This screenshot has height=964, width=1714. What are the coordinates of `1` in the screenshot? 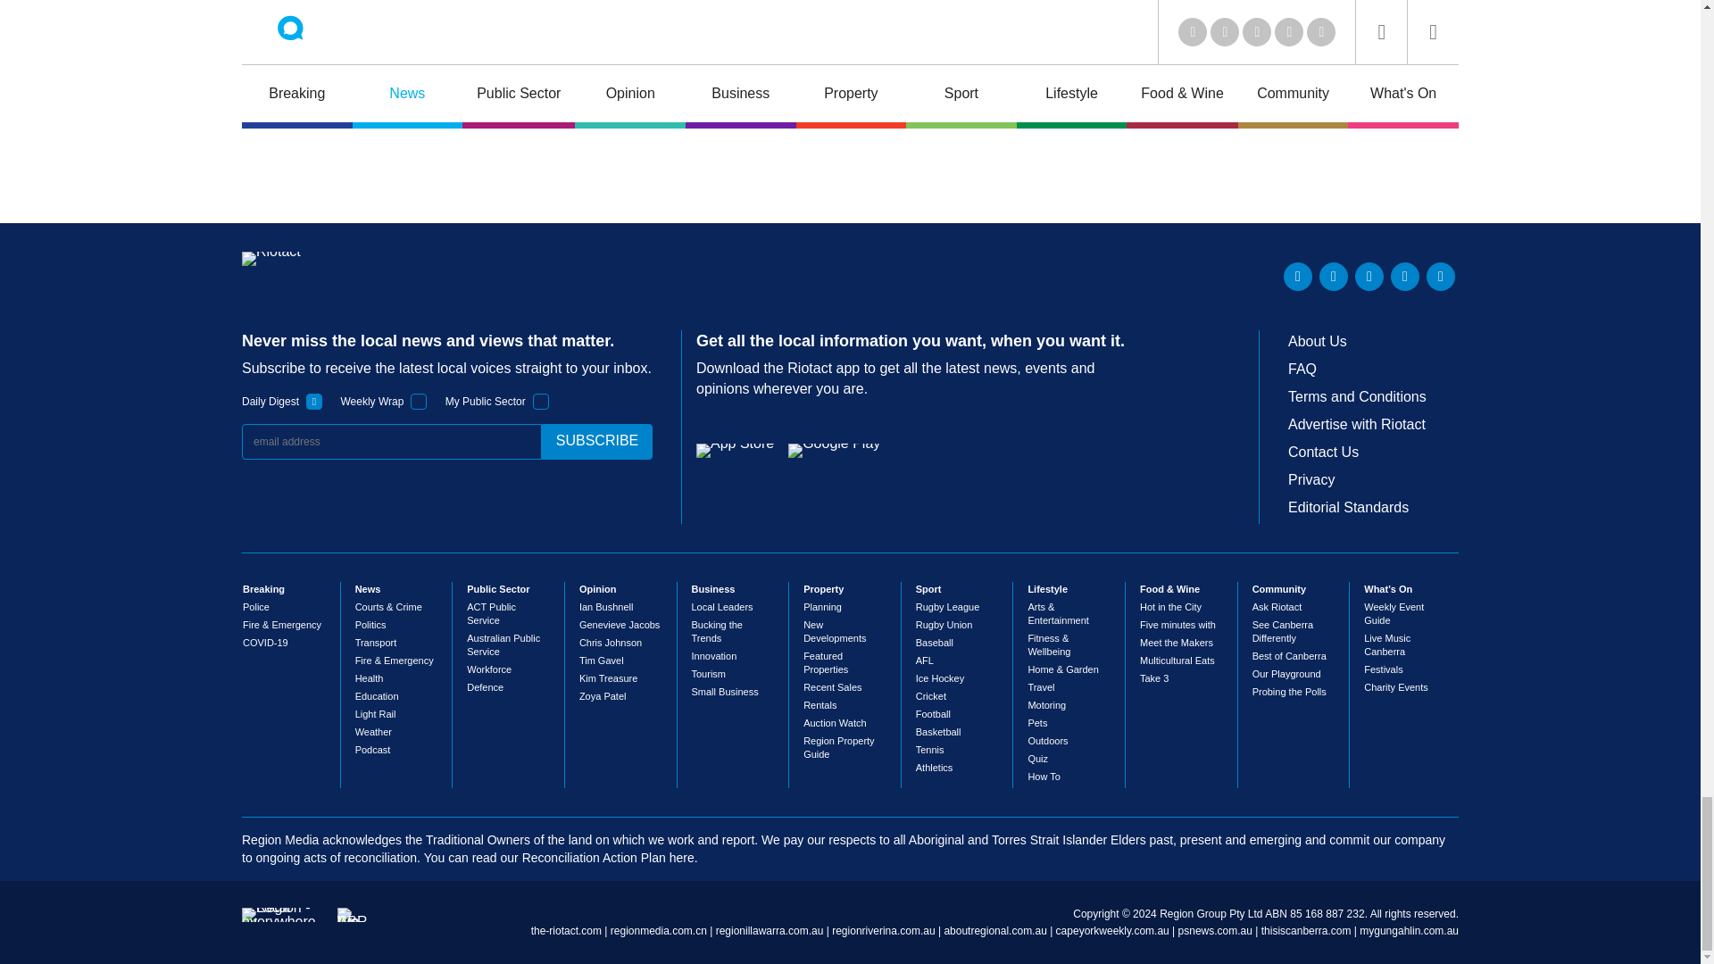 It's located at (314, 402).